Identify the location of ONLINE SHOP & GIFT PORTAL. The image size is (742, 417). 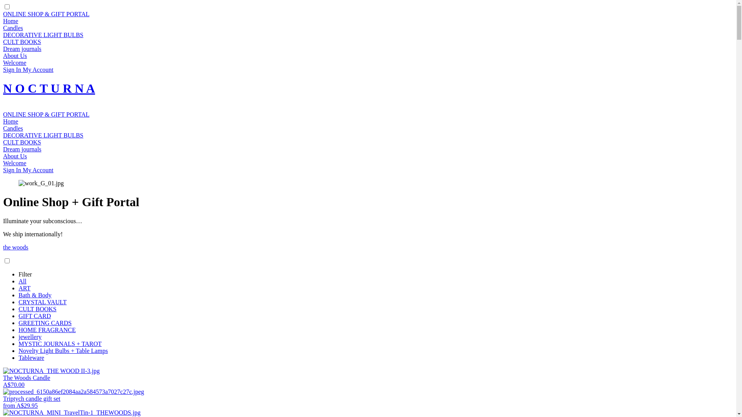
(46, 114).